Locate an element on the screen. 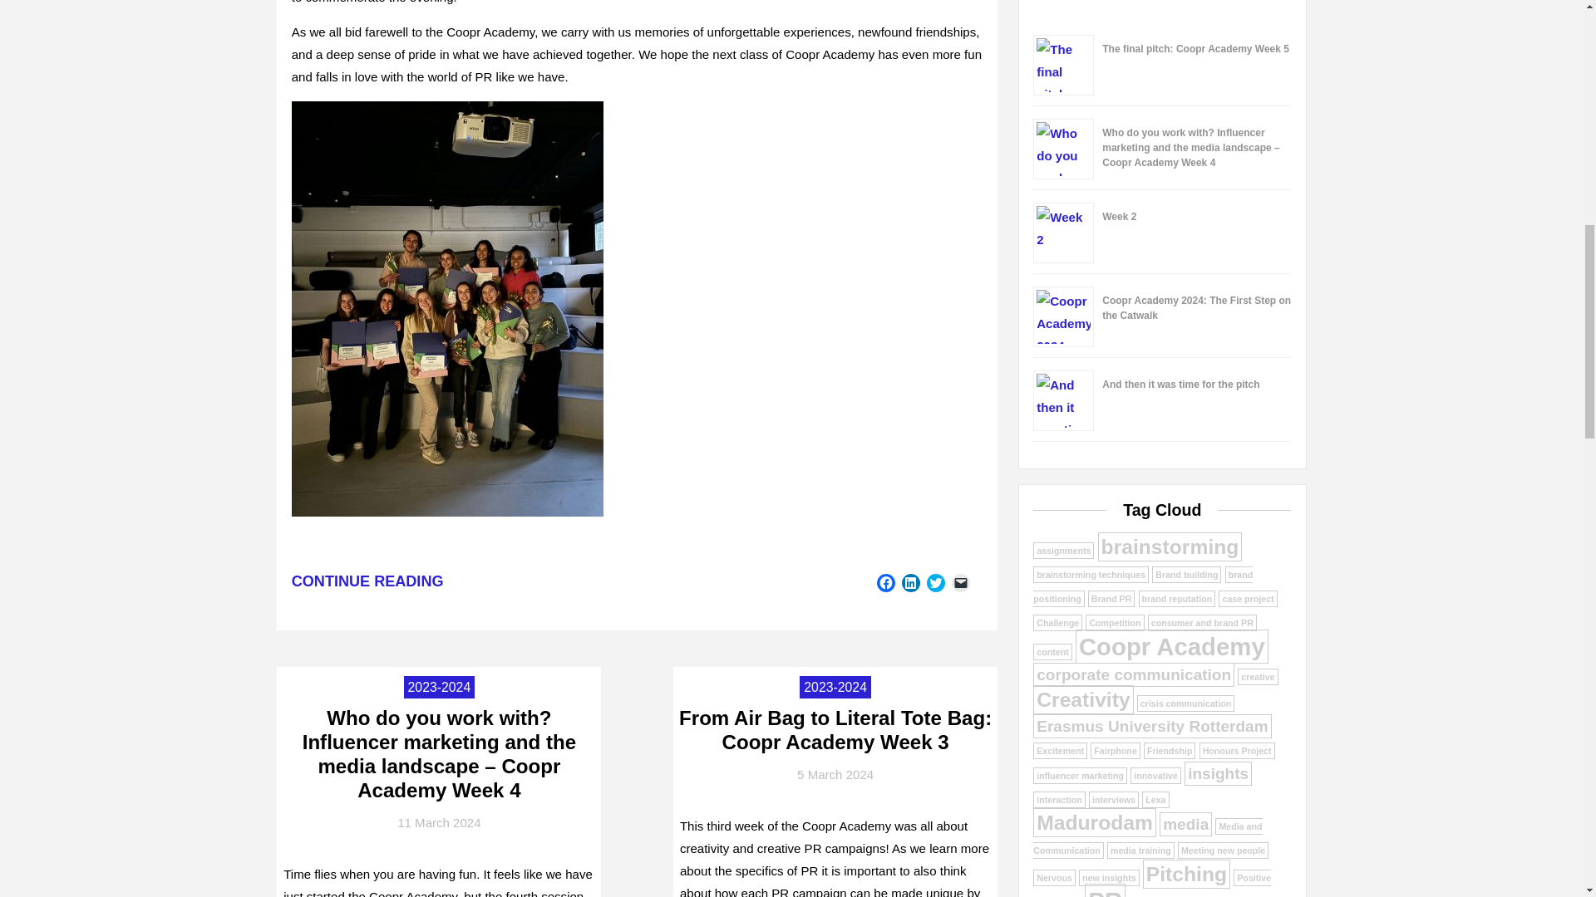  Click to share on Facebook is located at coordinates (886, 583).